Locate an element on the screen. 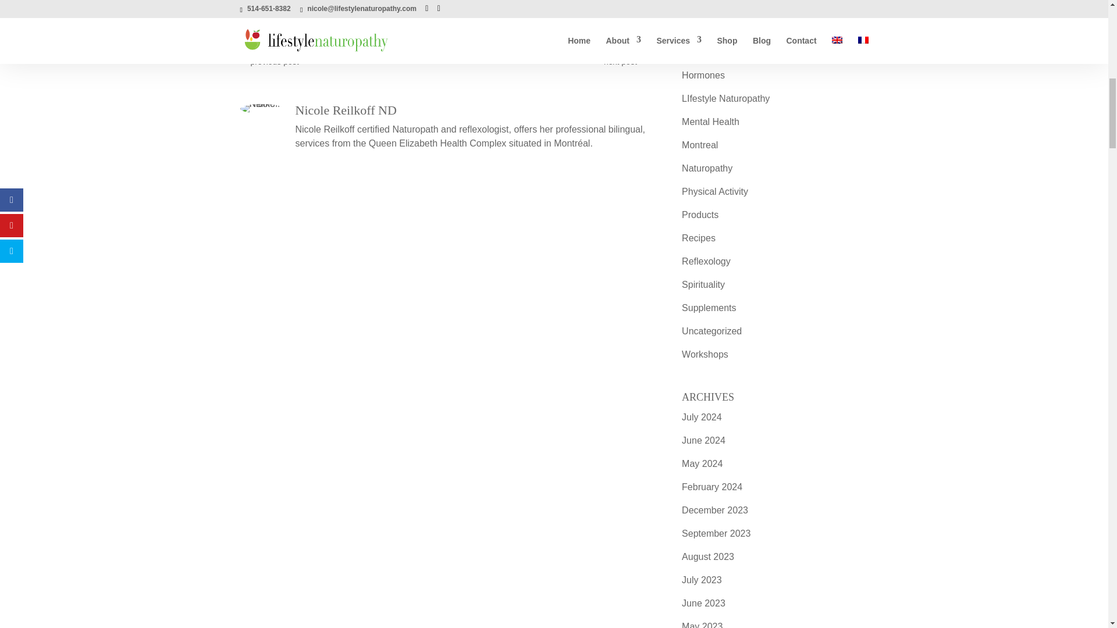 The height and width of the screenshot is (628, 1117). Hormones is located at coordinates (703, 75).